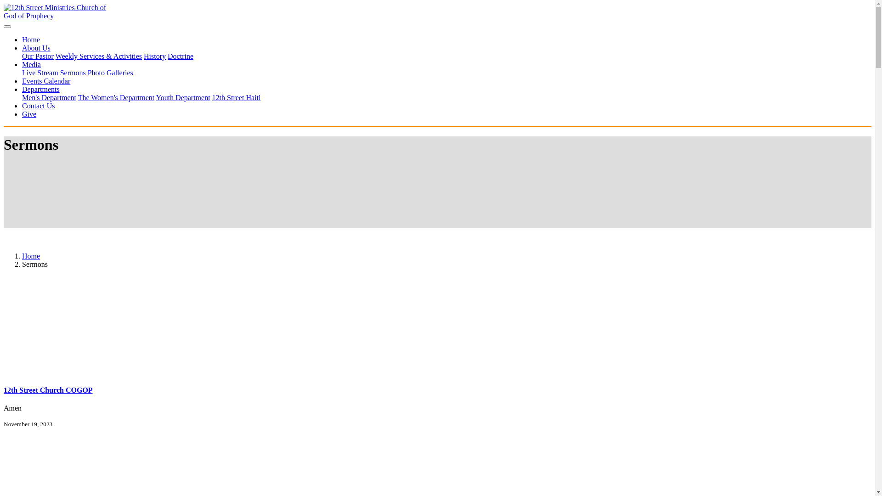 This screenshot has width=882, height=496. What do you see at coordinates (31, 39) in the screenshot?
I see `Home` at bounding box center [31, 39].